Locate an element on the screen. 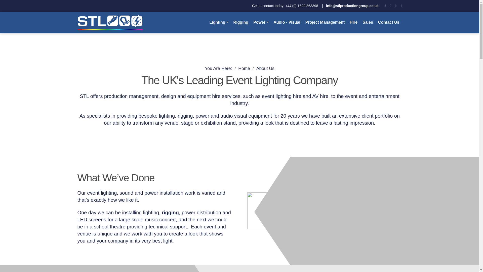 The image size is (483, 272). Audio - Visual is located at coordinates (287, 22).